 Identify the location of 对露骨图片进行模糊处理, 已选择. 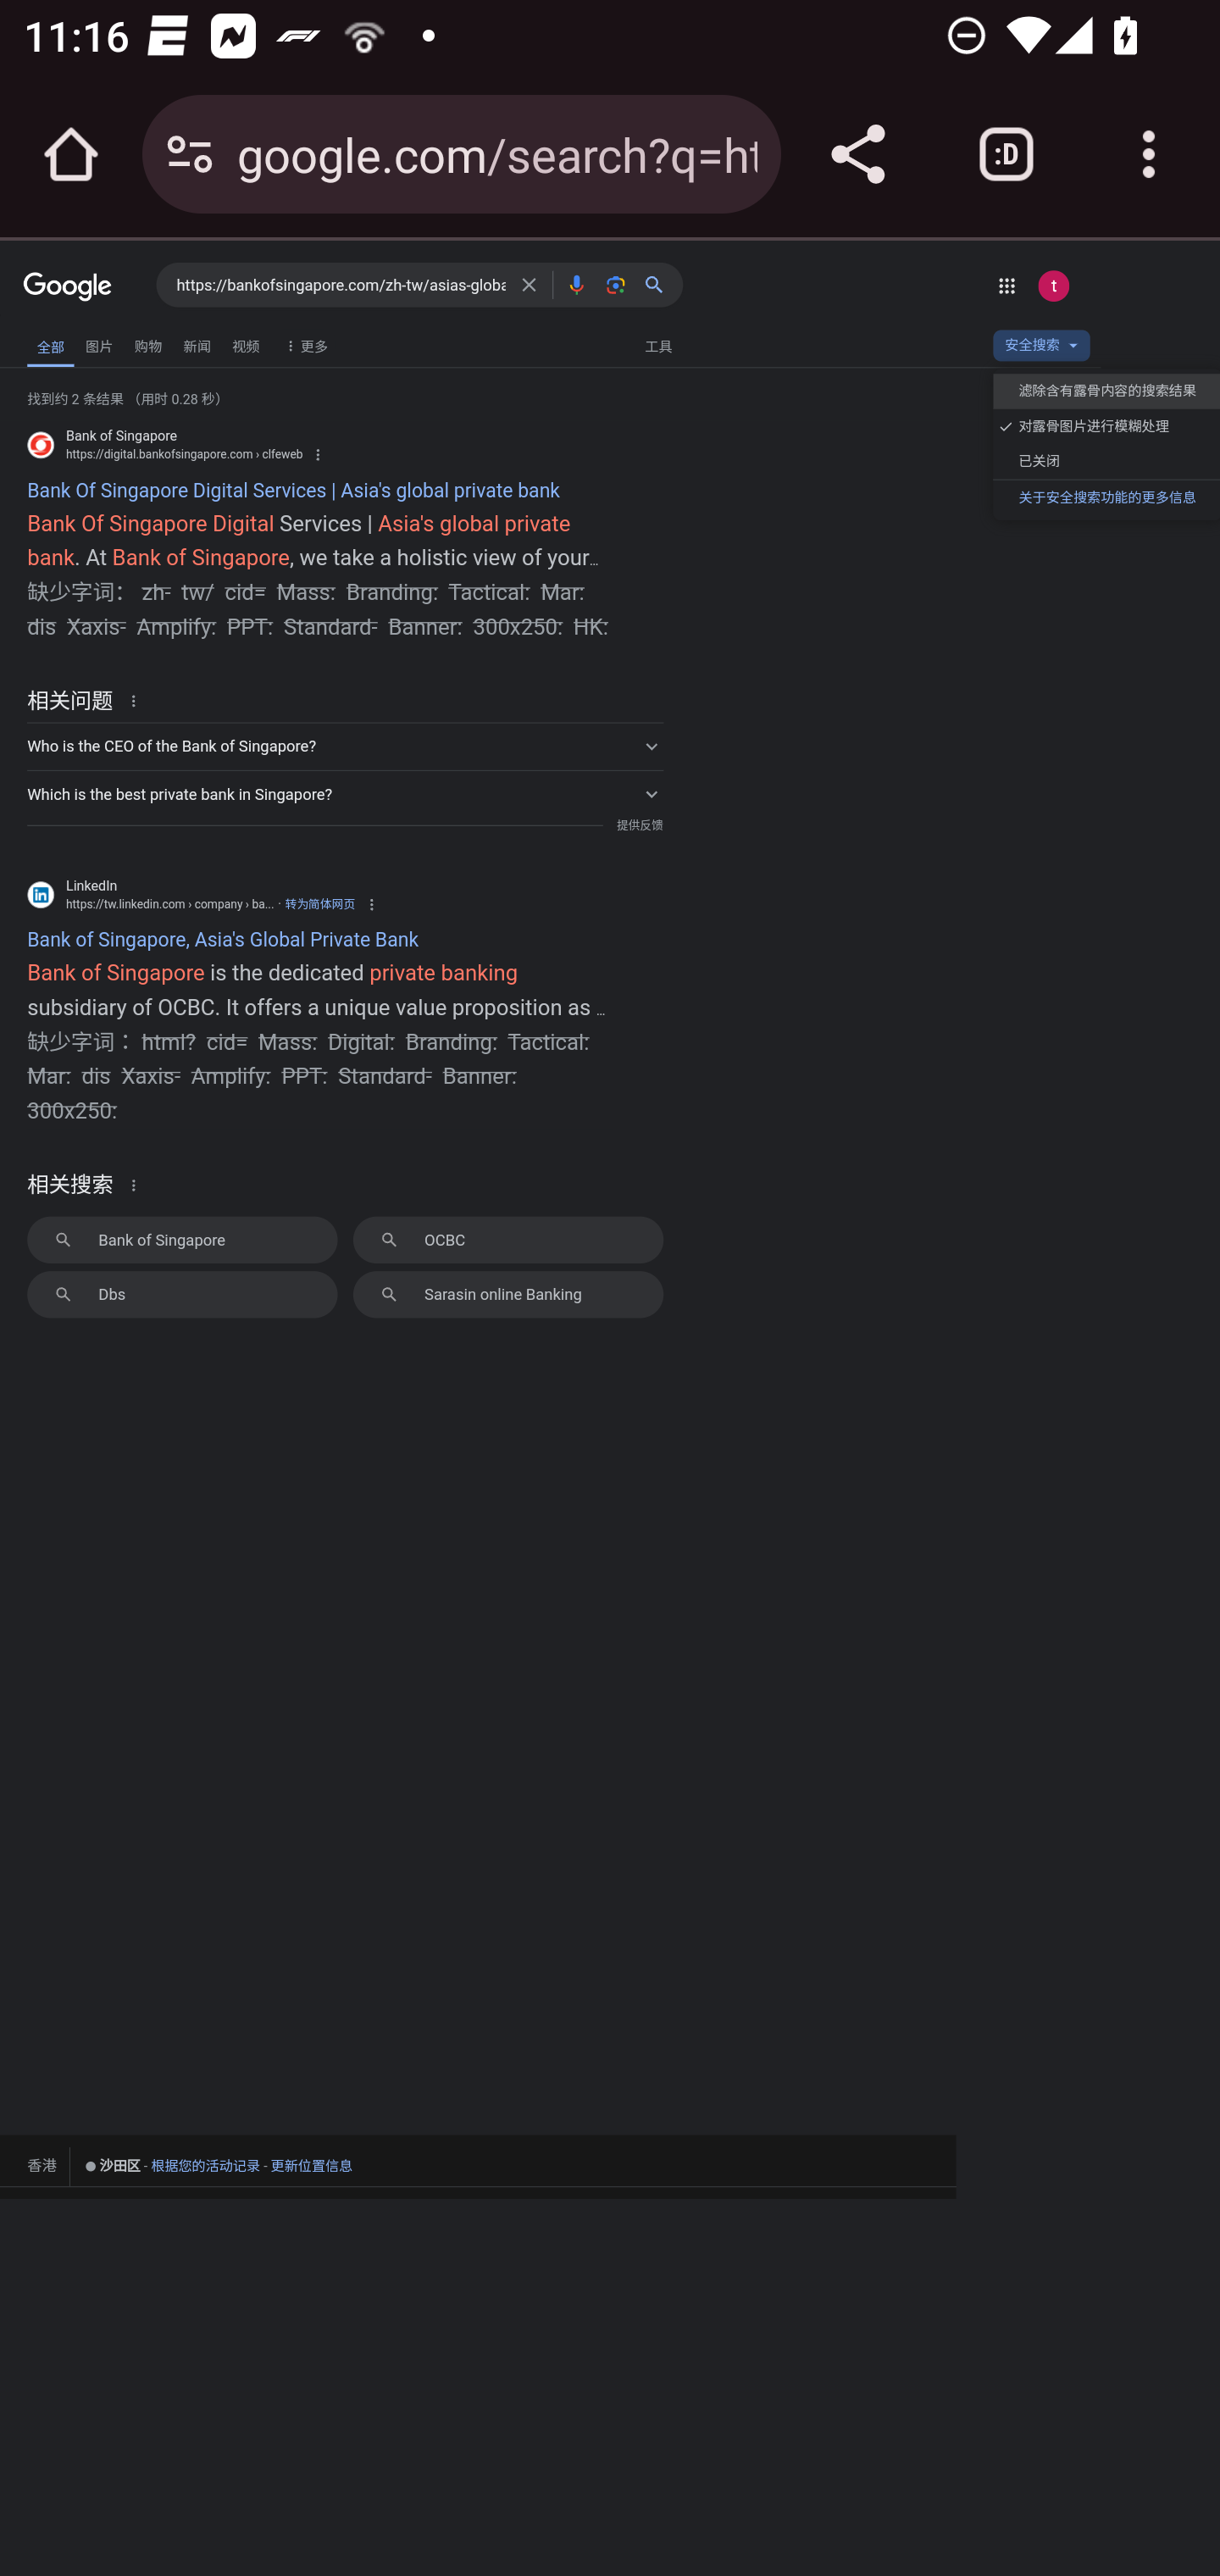
(1106, 427).